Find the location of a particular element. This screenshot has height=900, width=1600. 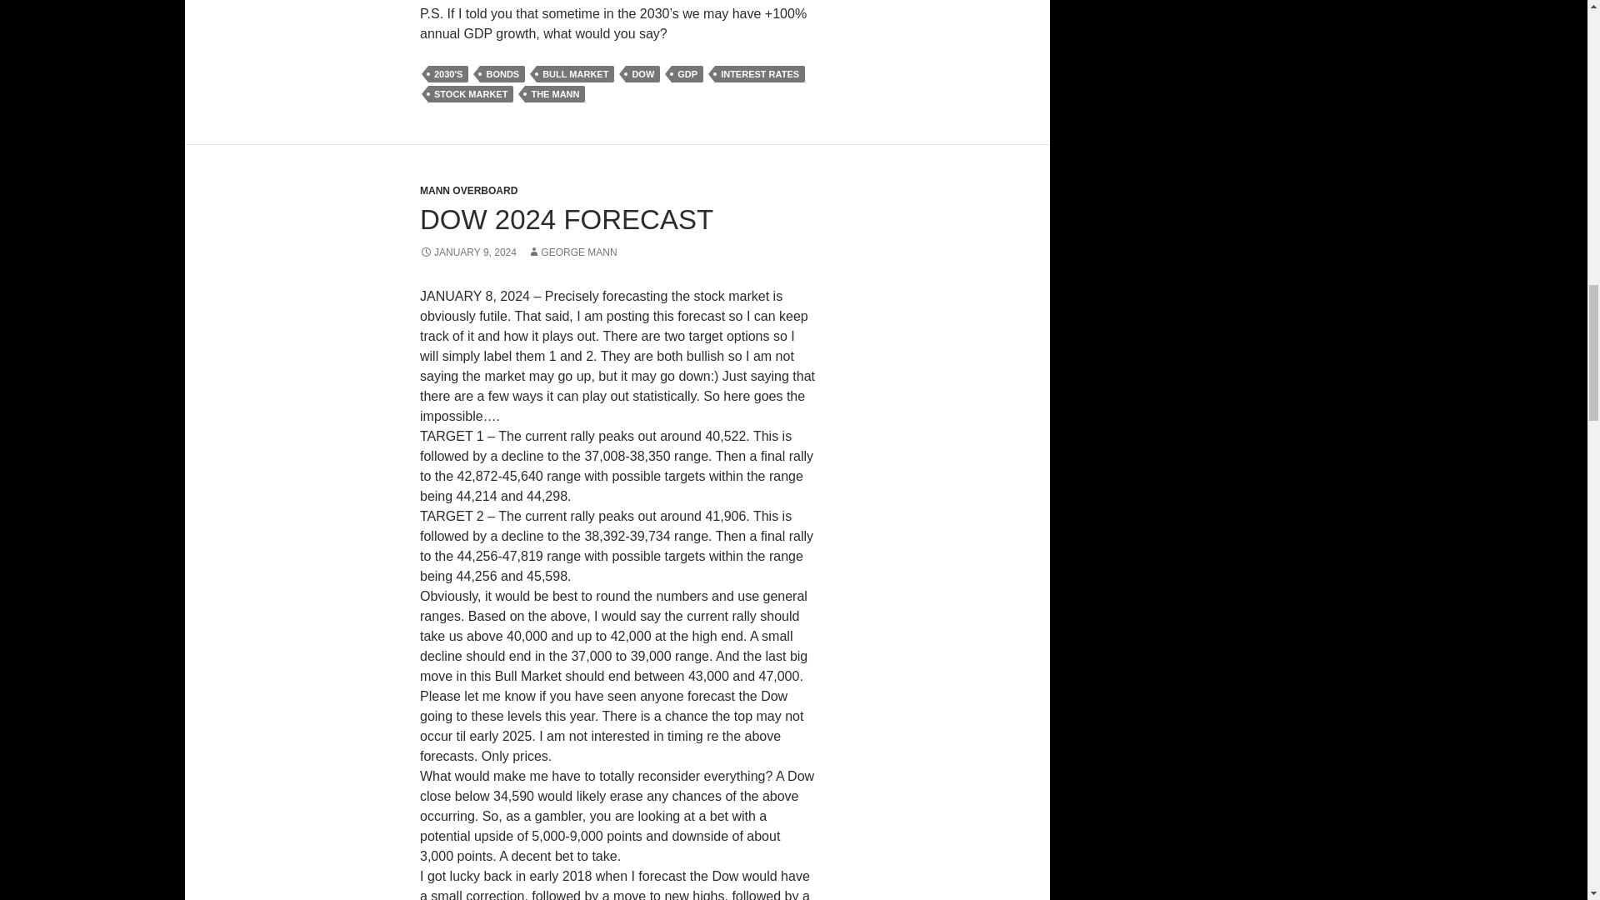

DOW is located at coordinates (642, 73).